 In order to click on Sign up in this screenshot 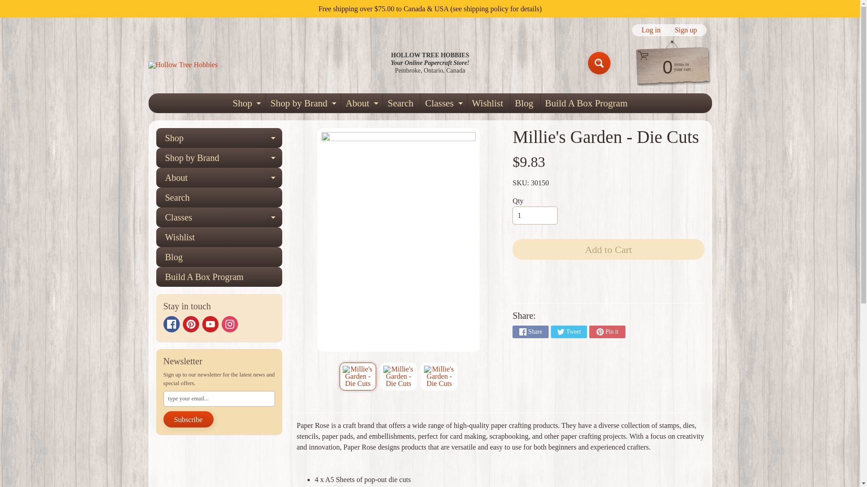, I will do `click(246, 103)`.